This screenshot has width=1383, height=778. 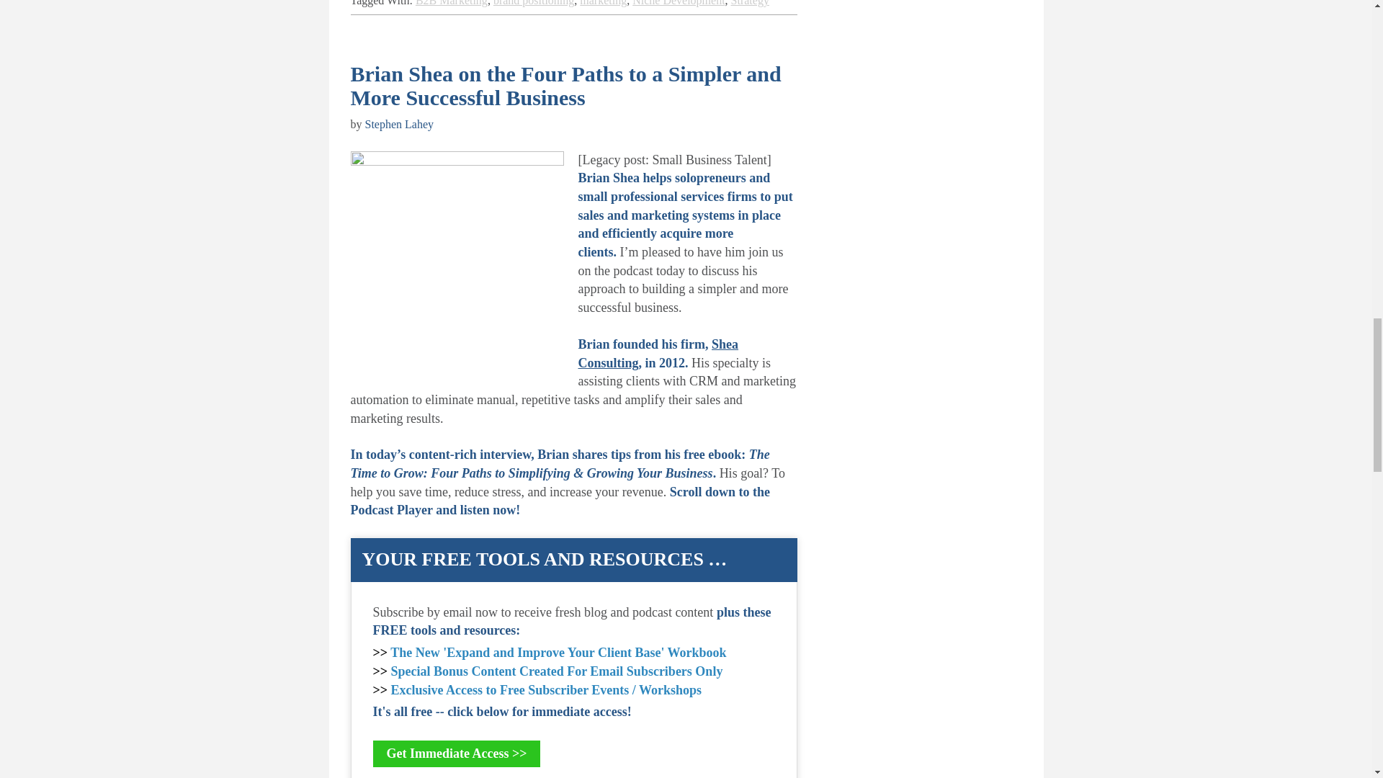 What do you see at coordinates (750, 3) in the screenshot?
I see `Strategy` at bounding box center [750, 3].